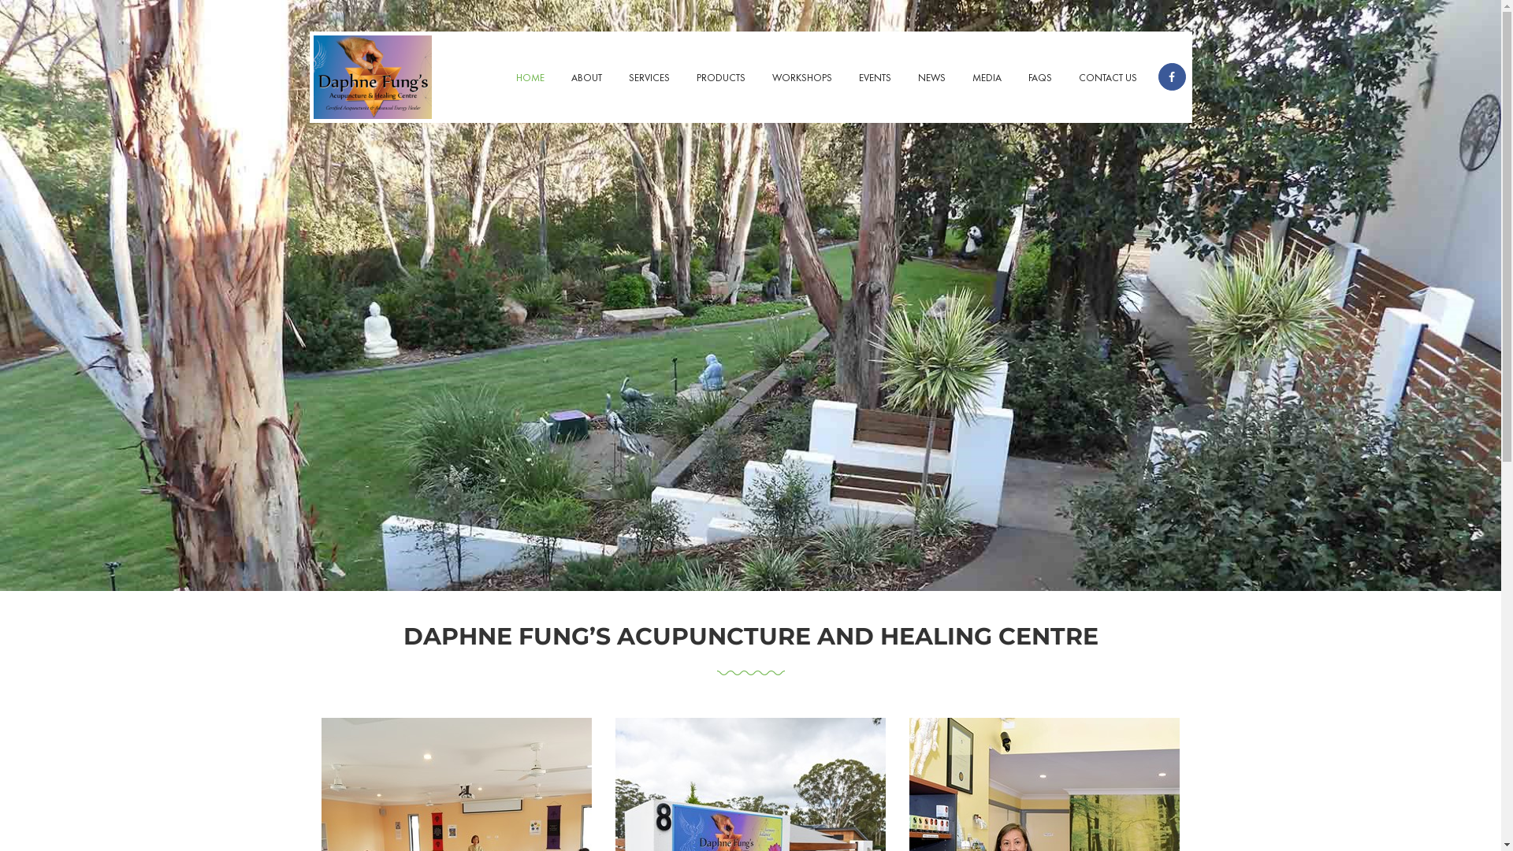 The image size is (1513, 851). What do you see at coordinates (801, 79) in the screenshot?
I see `WORKSHOPS` at bounding box center [801, 79].